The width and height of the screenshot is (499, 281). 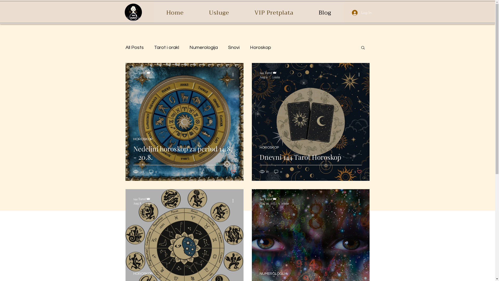 I want to click on VIP Pretplata, so click(x=274, y=13).